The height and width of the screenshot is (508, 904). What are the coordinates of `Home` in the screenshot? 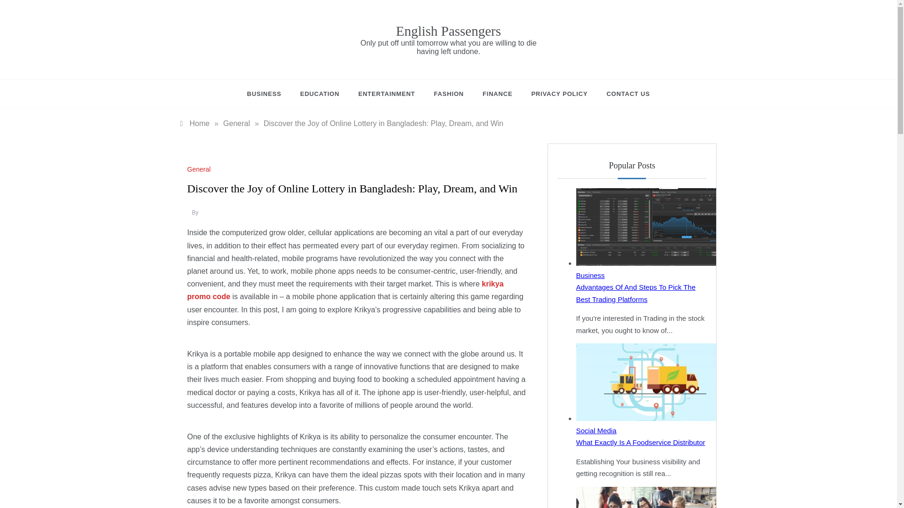 It's located at (195, 123).